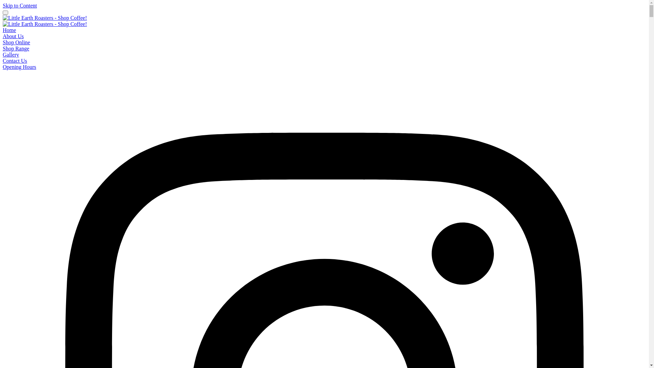  I want to click on Skip to Content, so click(20, 5).